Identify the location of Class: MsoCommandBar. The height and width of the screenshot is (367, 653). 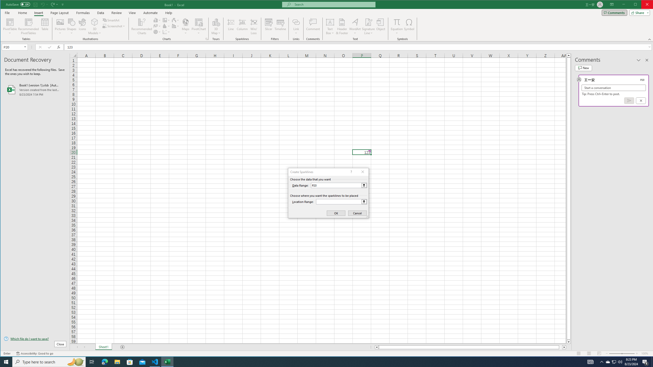
(327, 21).